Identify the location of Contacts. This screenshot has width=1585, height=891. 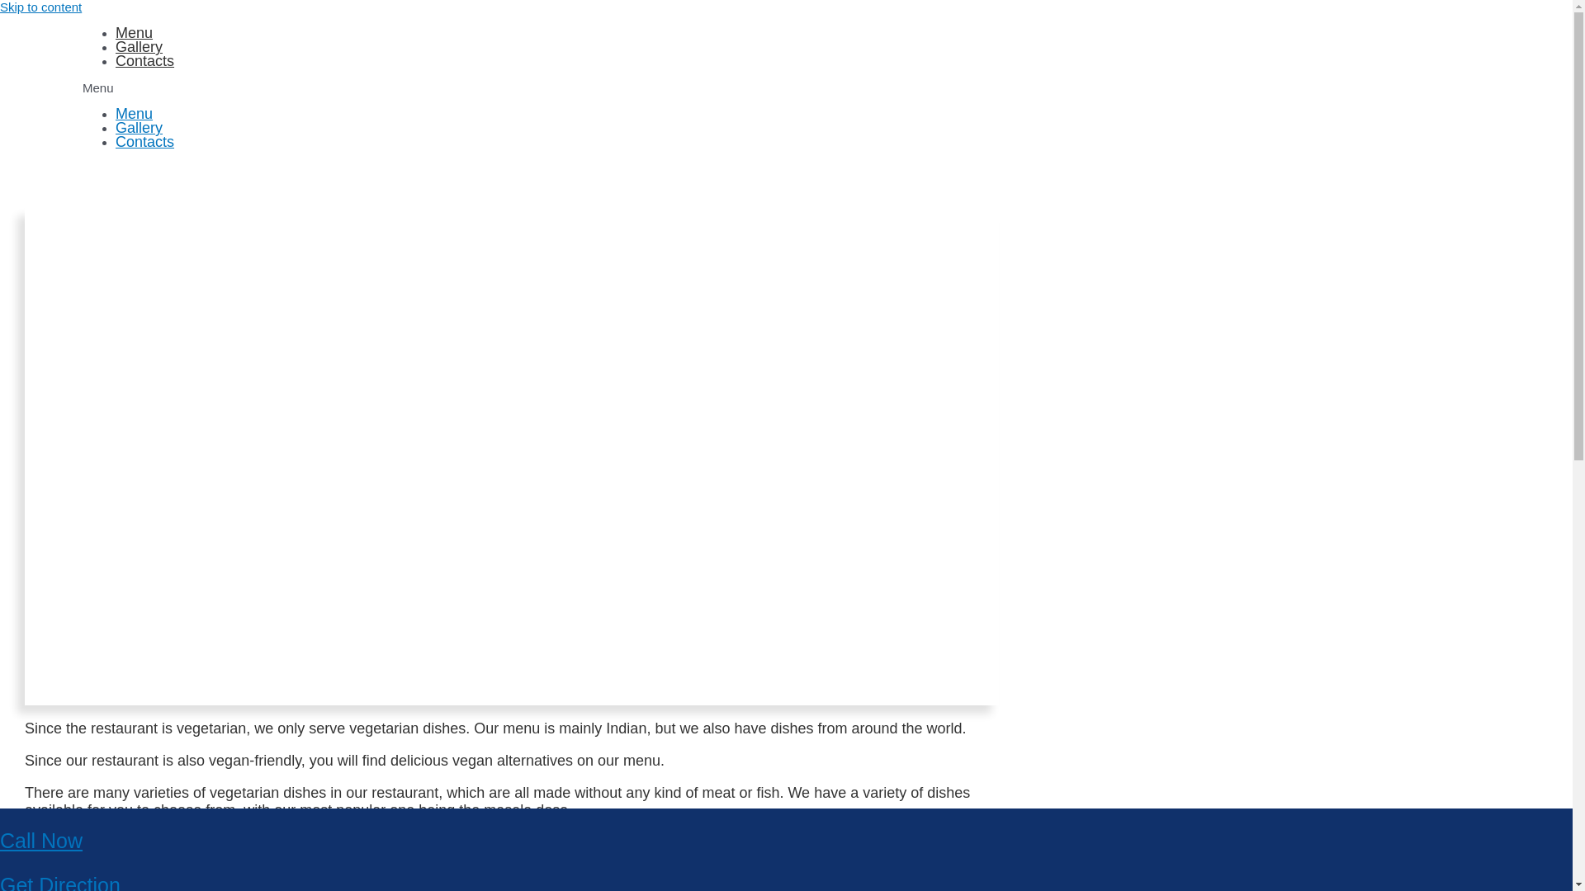
(145, 61).